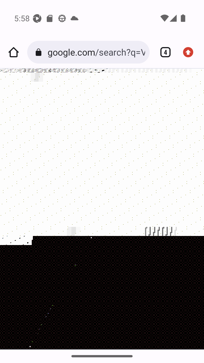 The image size is (204, 363). I want to click on Switch or close tabs, so click(163, 52).